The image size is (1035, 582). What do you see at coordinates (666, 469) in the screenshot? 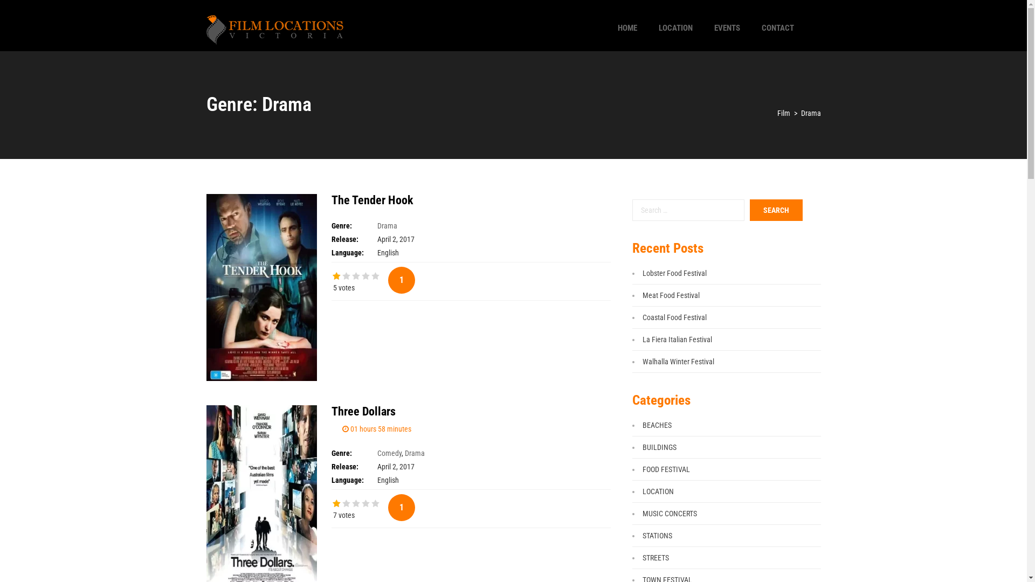
I see `FOOD FESTIVAL` at bounding box center [666, 469].